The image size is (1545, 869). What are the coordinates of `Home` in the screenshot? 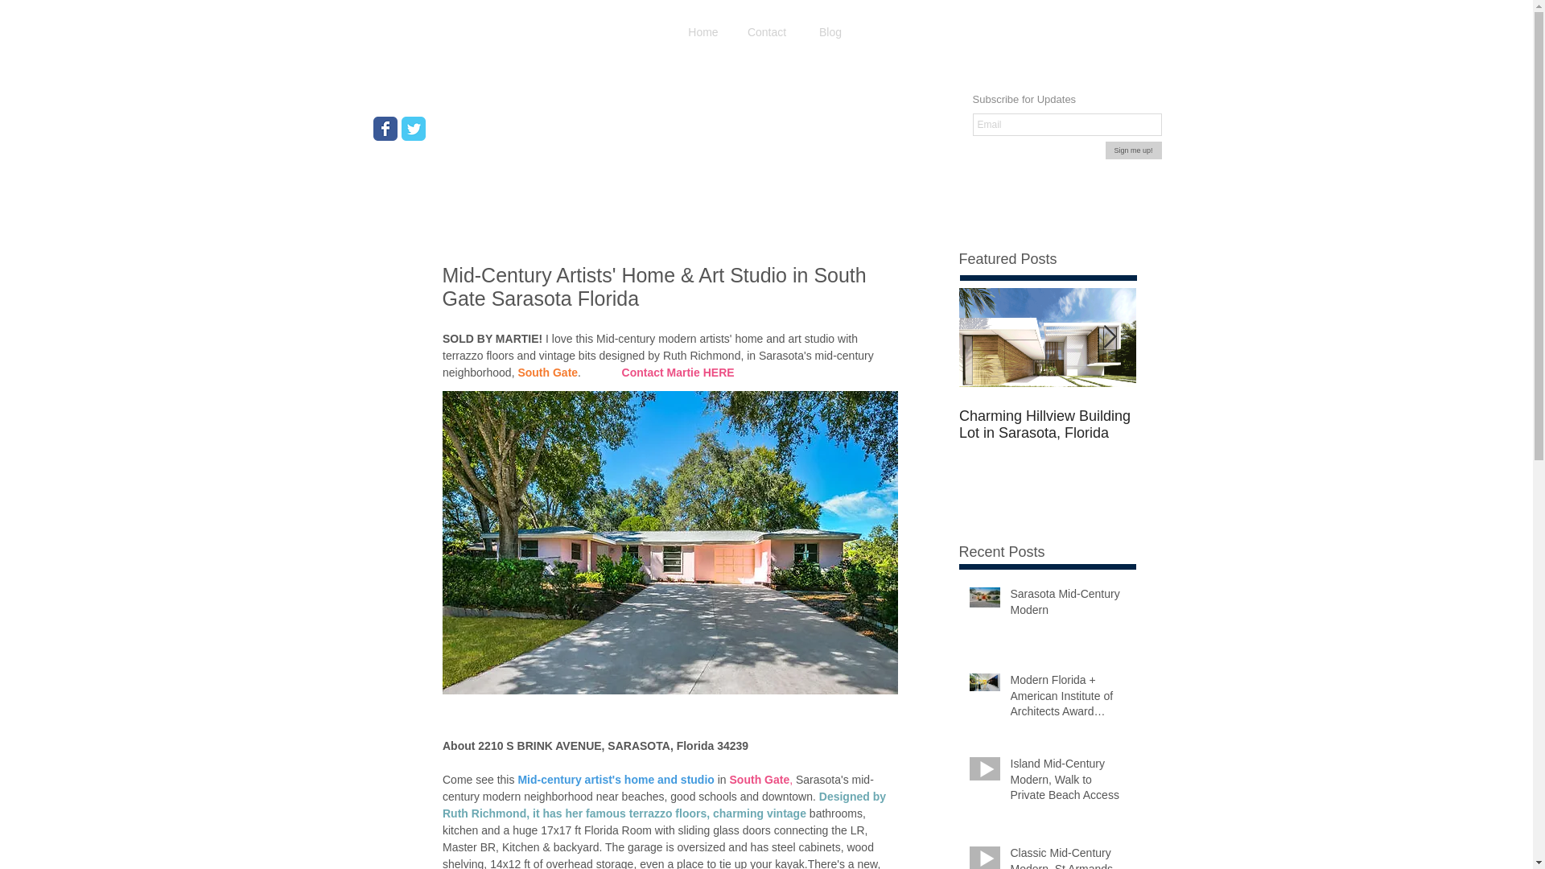 It's located at (702, 32).